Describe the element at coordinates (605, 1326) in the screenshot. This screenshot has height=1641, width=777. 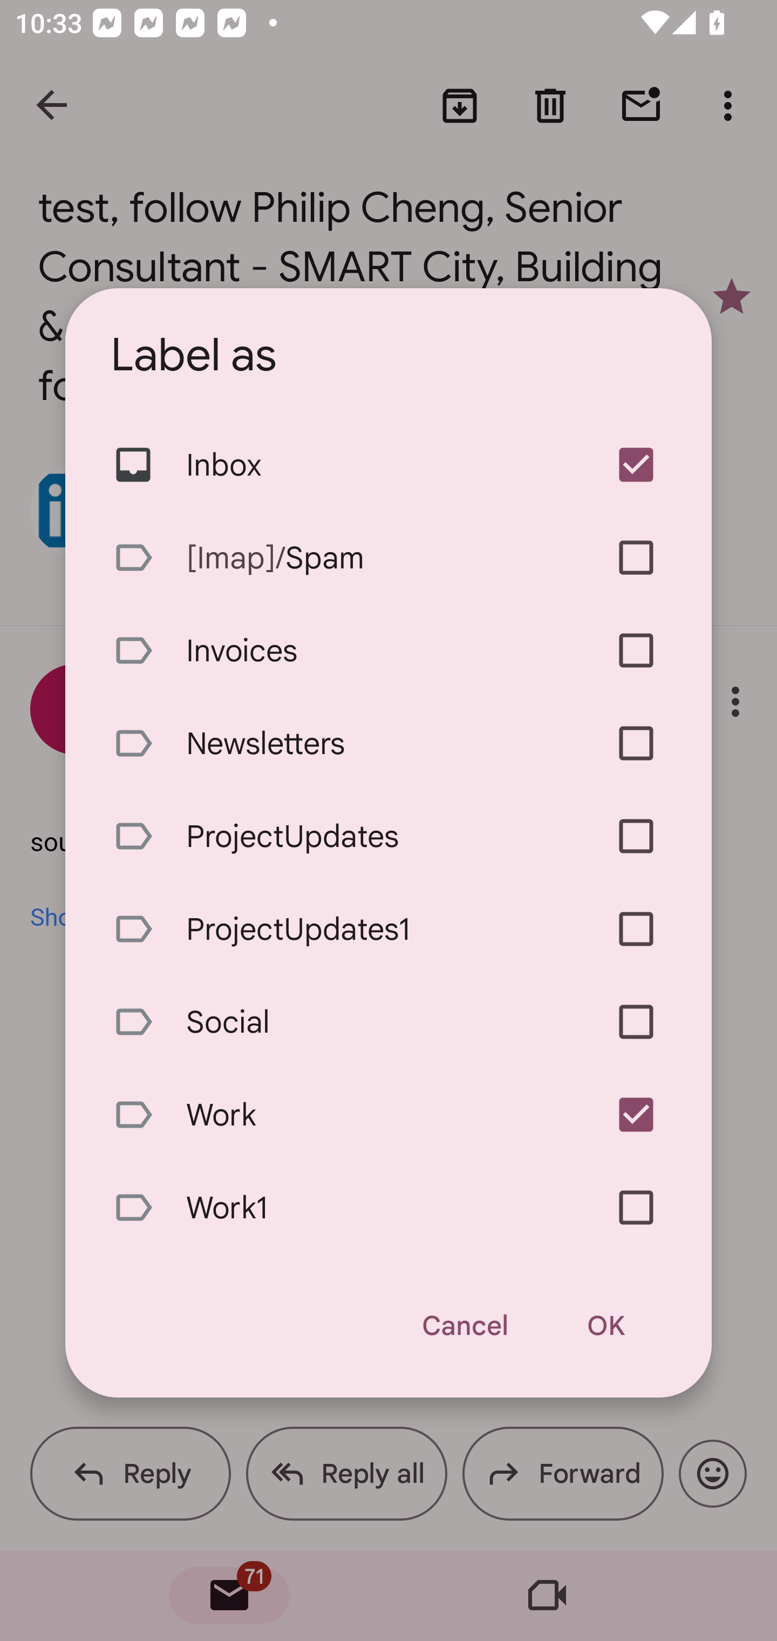
I see `OK` at that location.